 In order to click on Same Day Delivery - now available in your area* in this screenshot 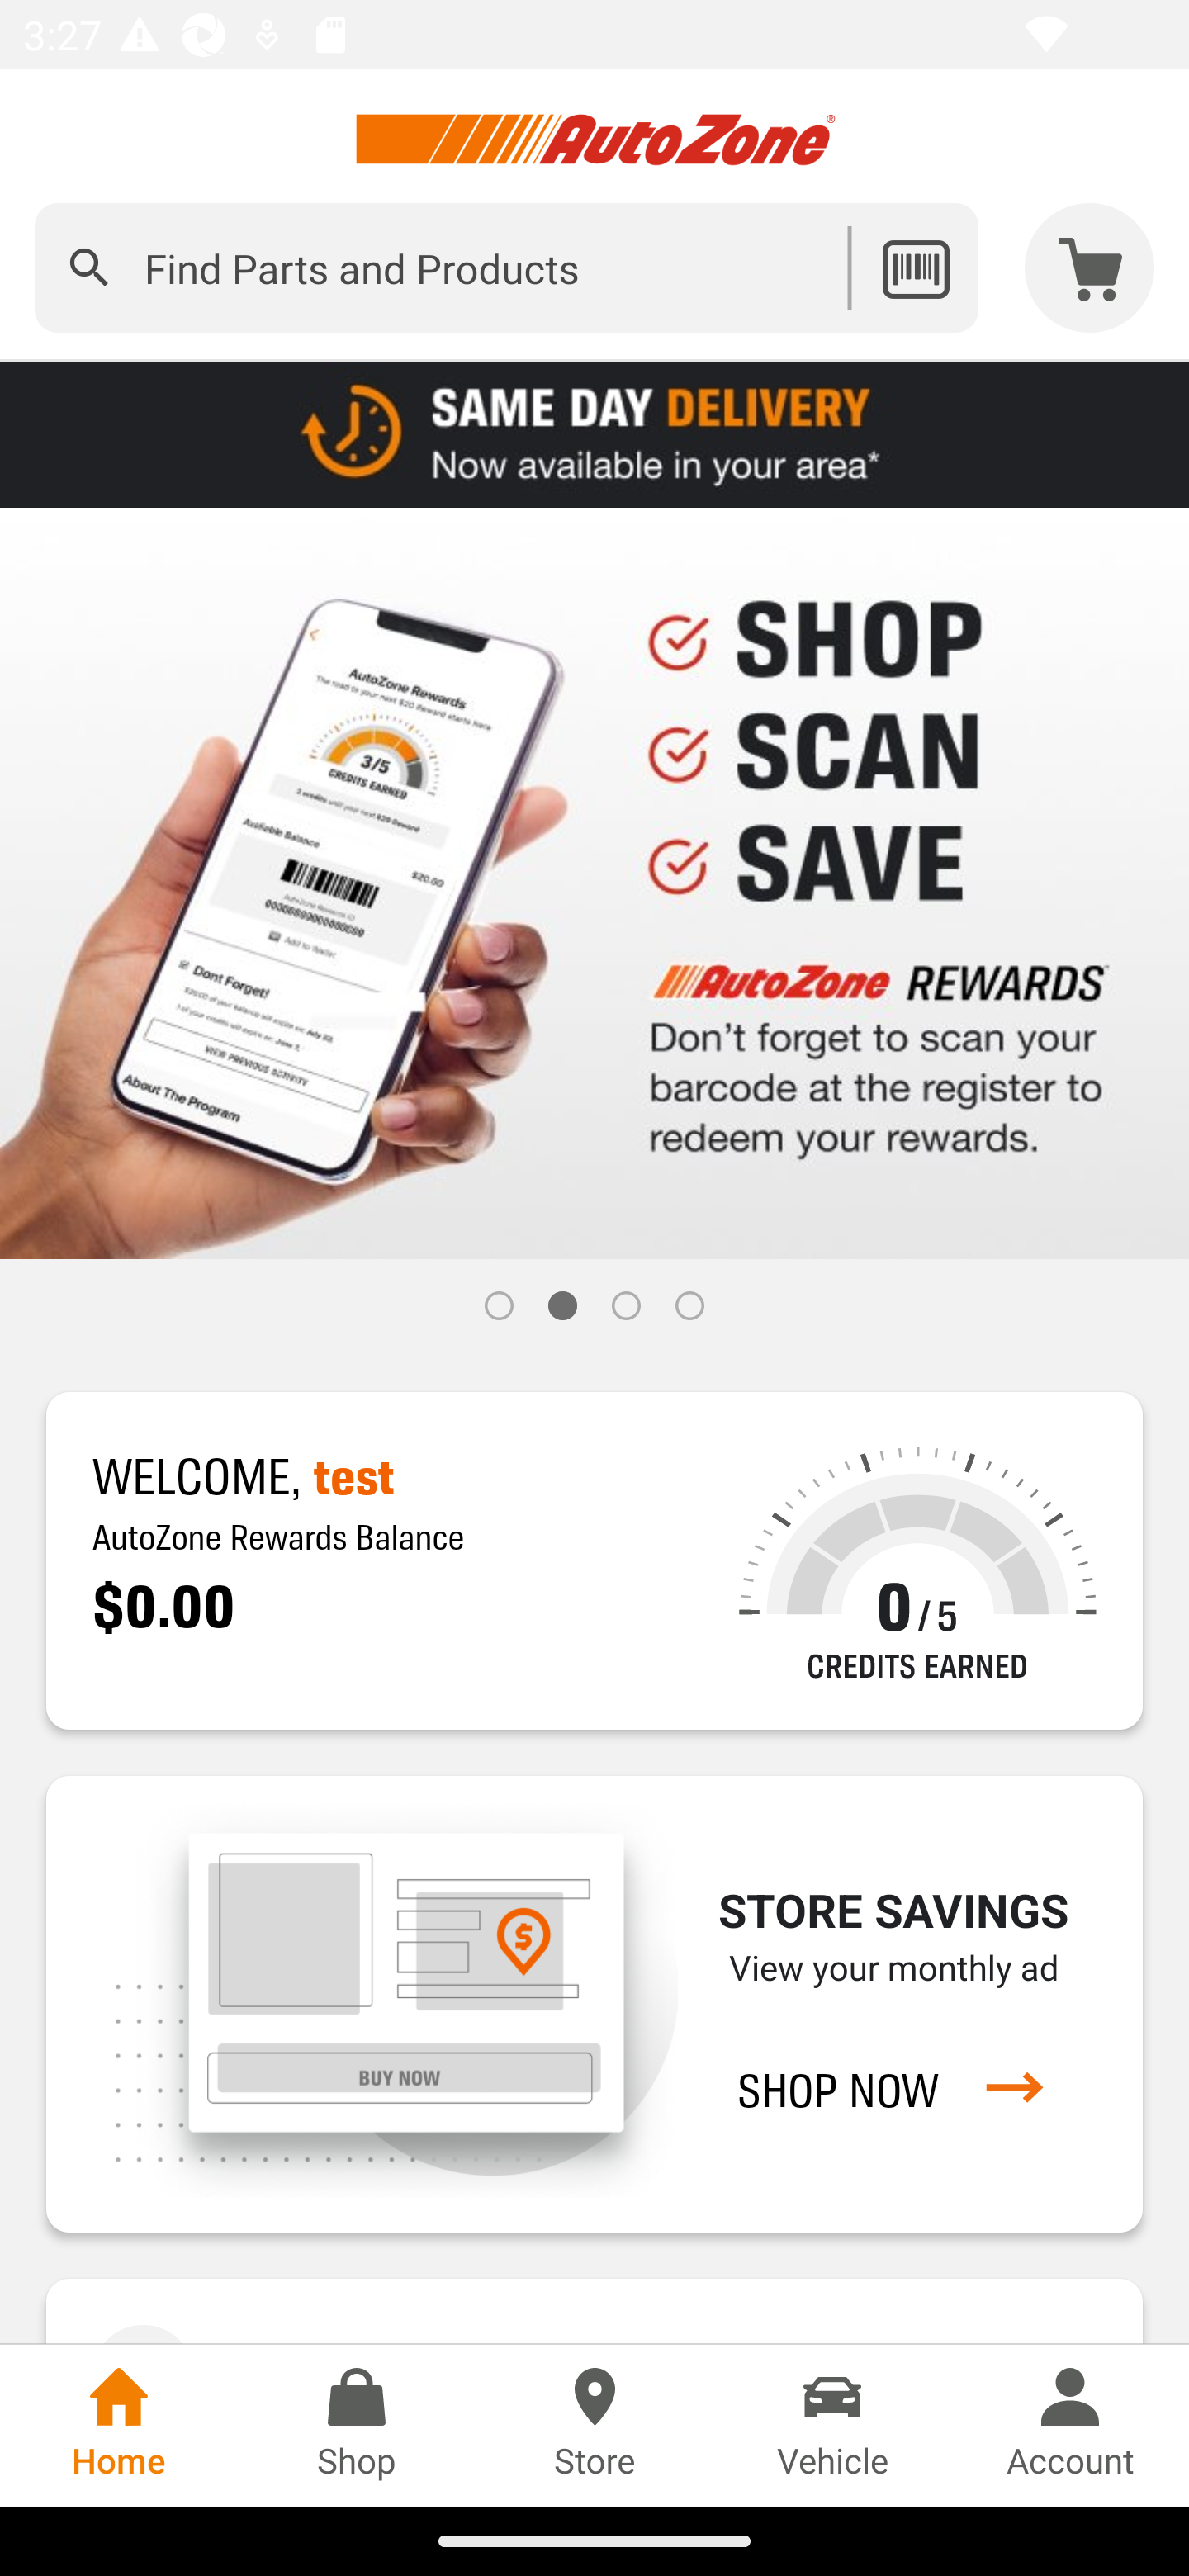, I will do `click(594, 433)`.